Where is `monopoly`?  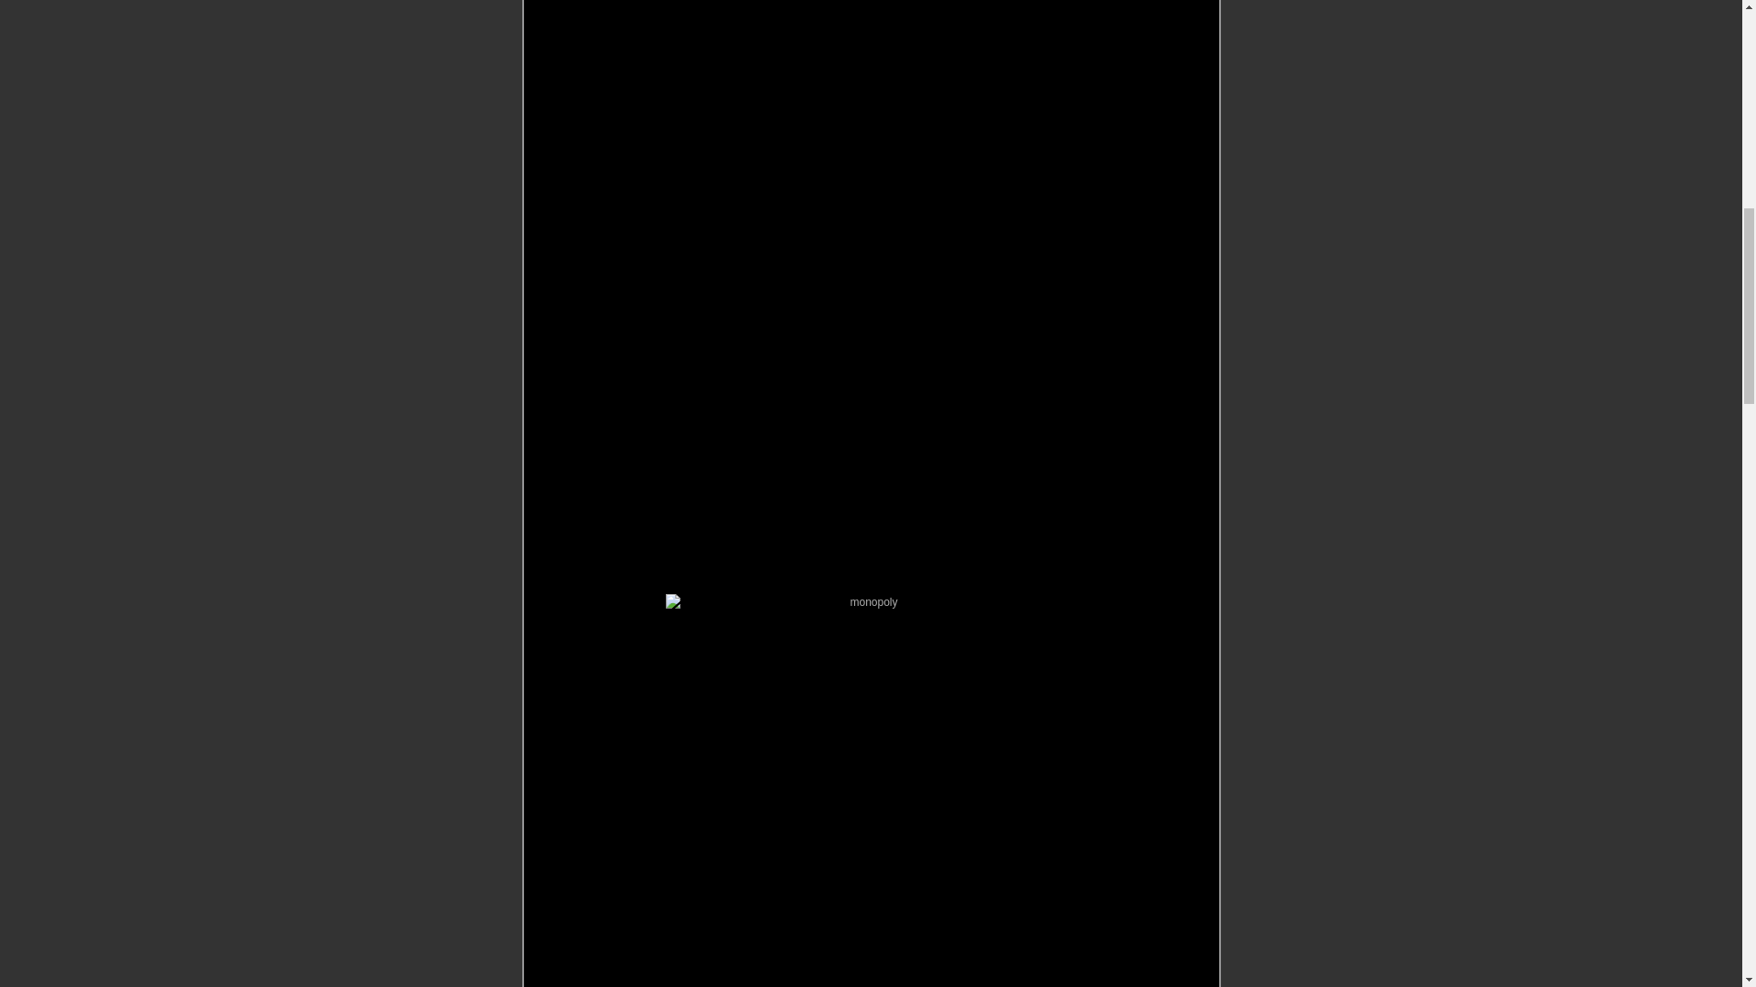 monopoly is located at coordinates (866, 779).